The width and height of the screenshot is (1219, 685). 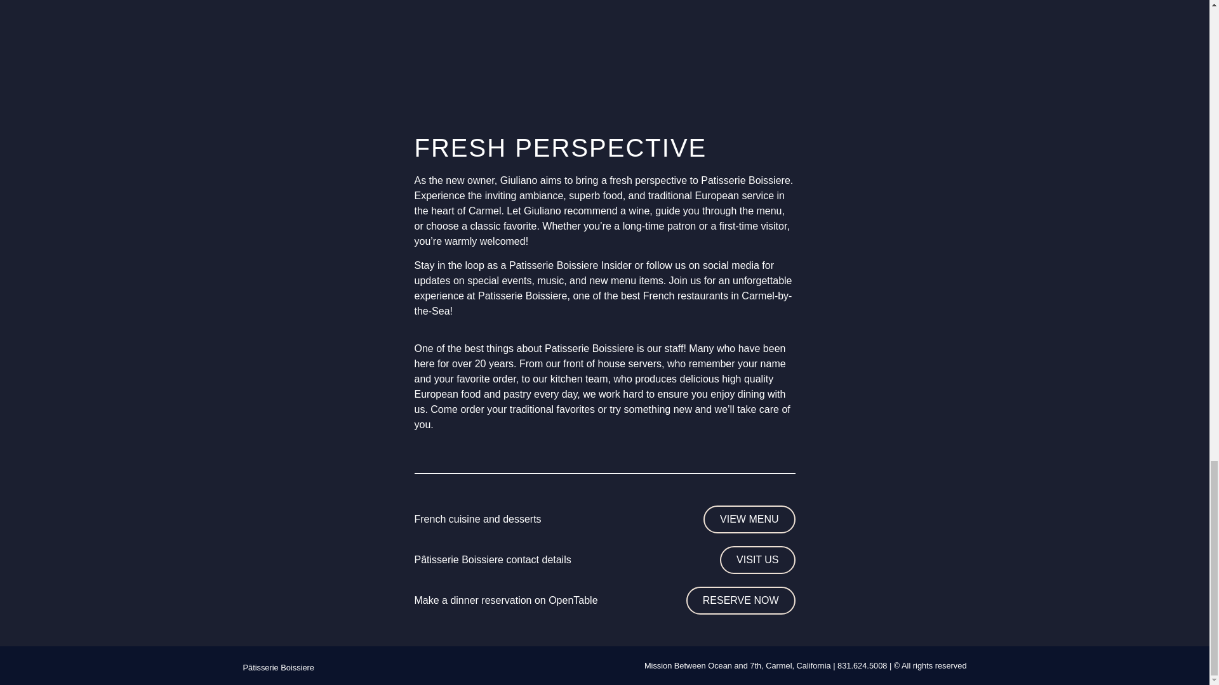 What do you see at coordinates (757, 559) in the screenshot?
I see `VISIT US` at bounding box center [757, 559].